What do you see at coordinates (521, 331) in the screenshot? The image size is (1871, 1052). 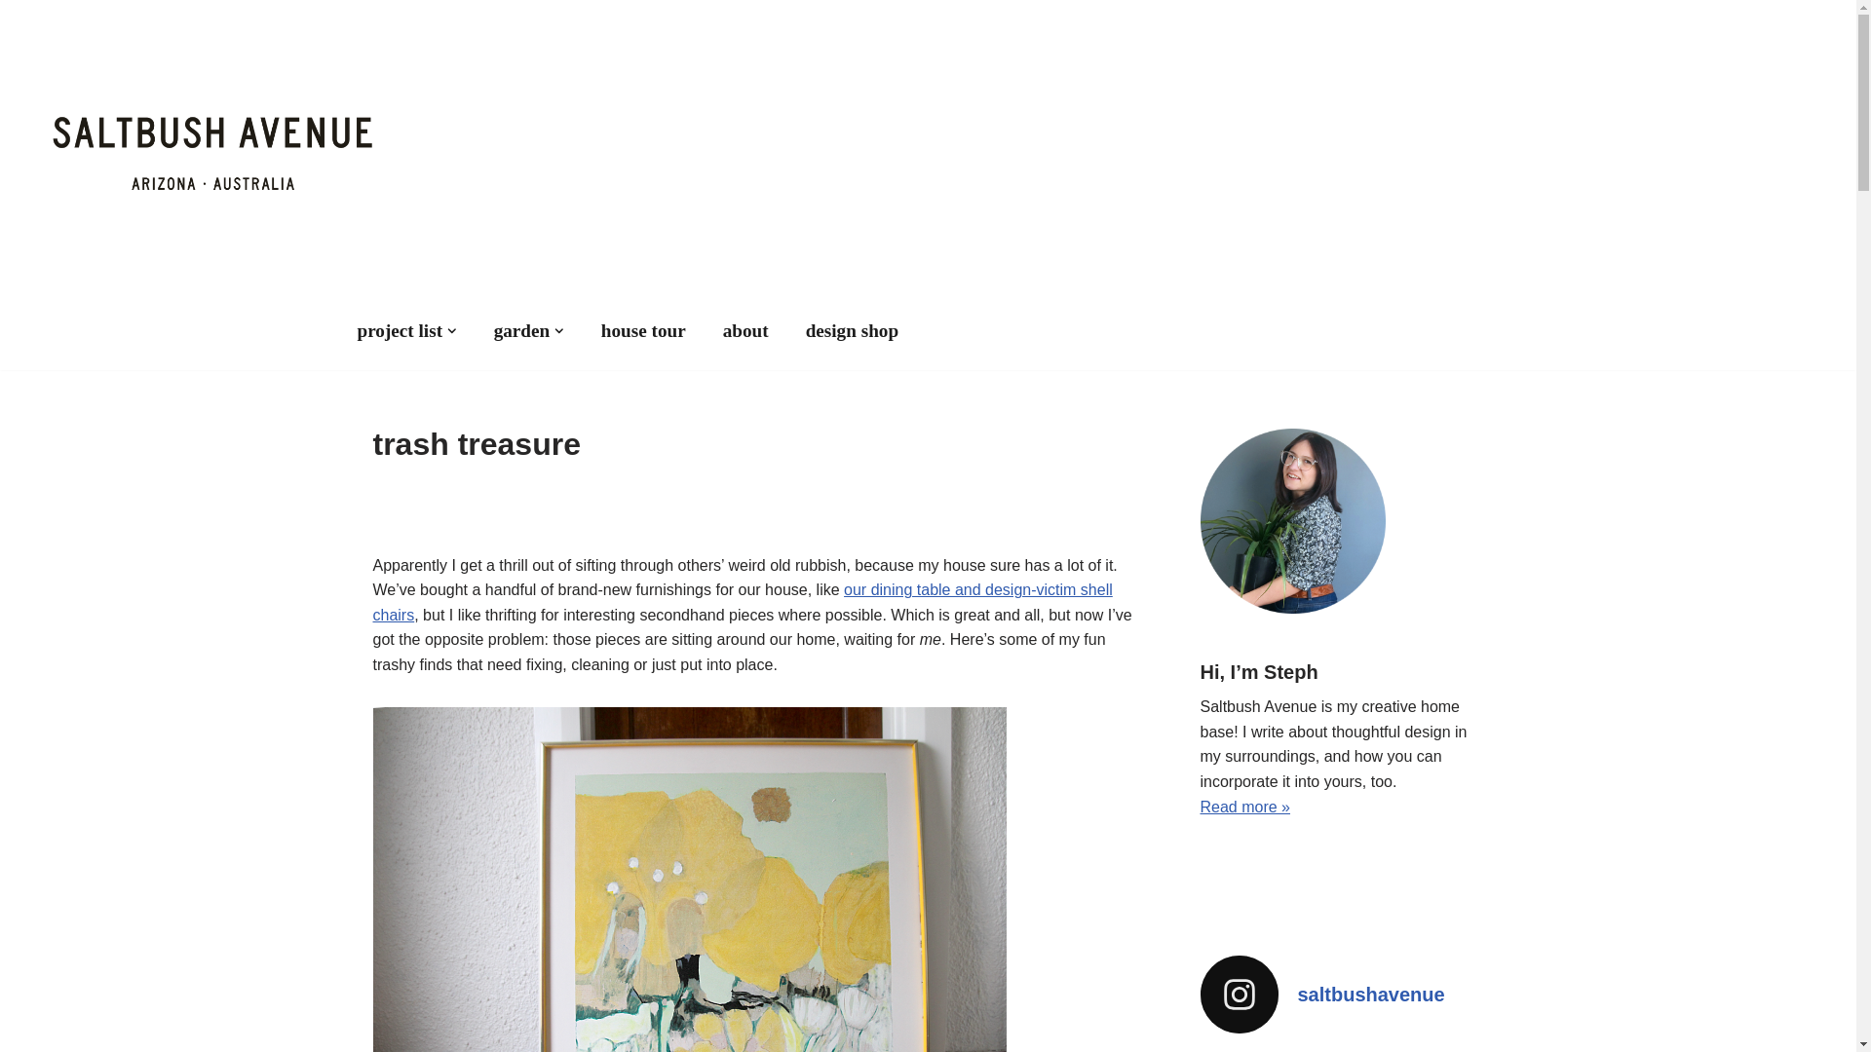 I see `garden` at bounding box center [521, 331].